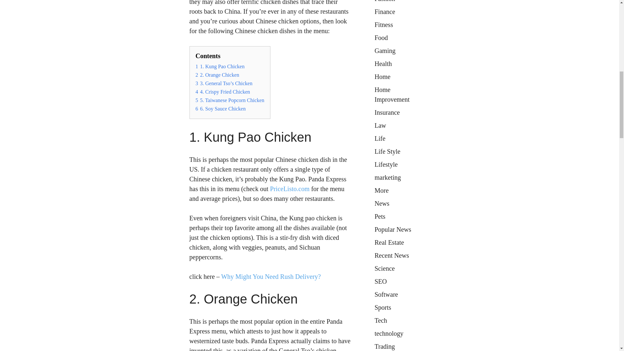  I want to click on PriceListo.com, so click(290, 188).